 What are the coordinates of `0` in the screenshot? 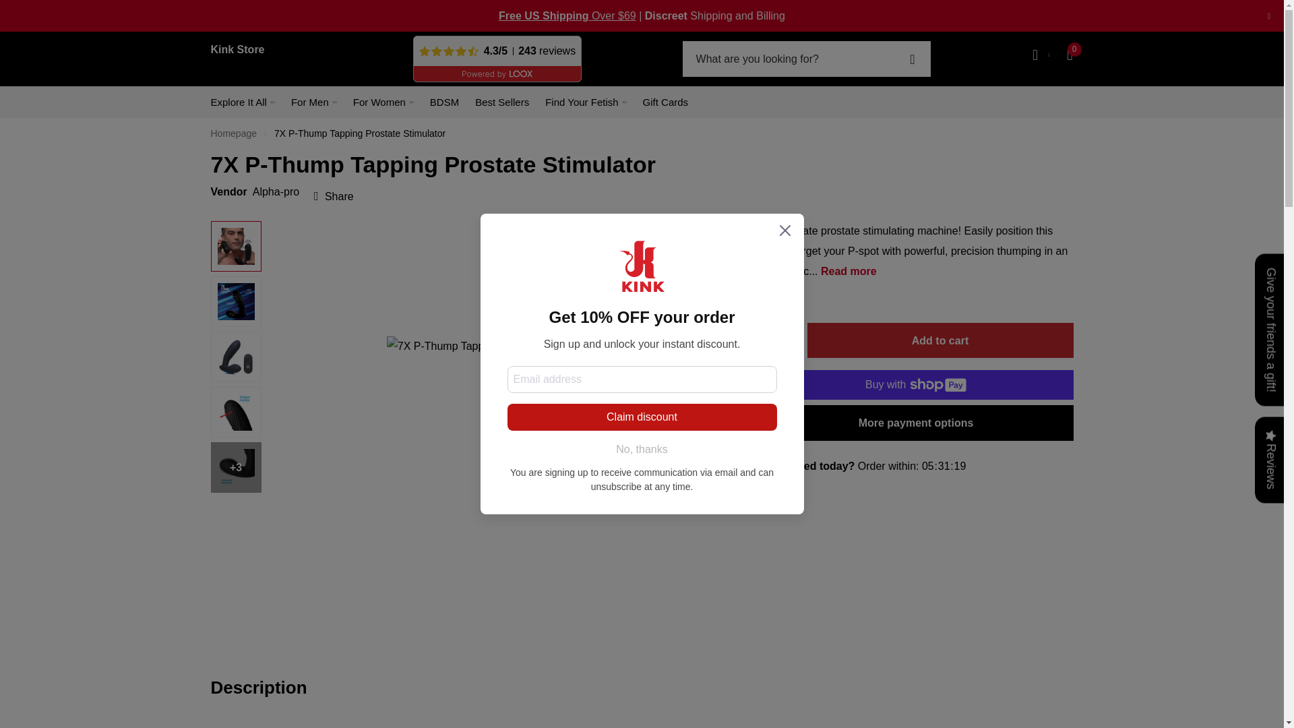 It's located at (1070, 55).